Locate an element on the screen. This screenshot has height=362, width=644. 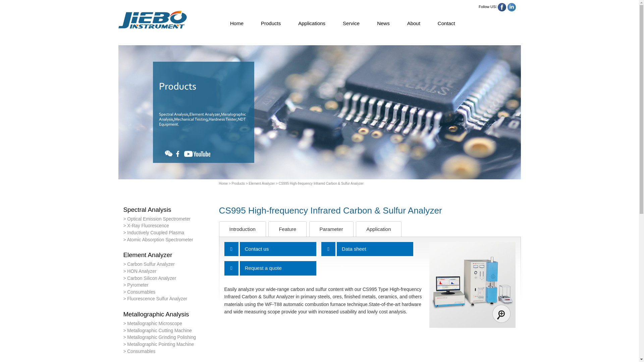
Consumables is located at coordinates (169, 352).